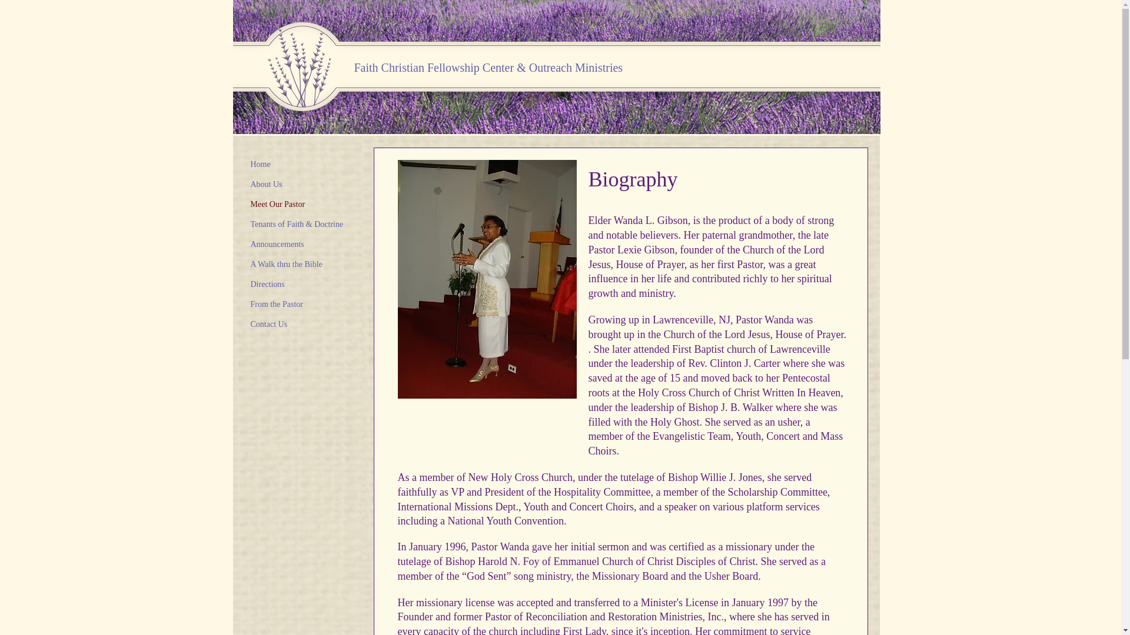  Describe the element at coordinates (277, 243) in the screenshot. I see `Announcements` at that location.